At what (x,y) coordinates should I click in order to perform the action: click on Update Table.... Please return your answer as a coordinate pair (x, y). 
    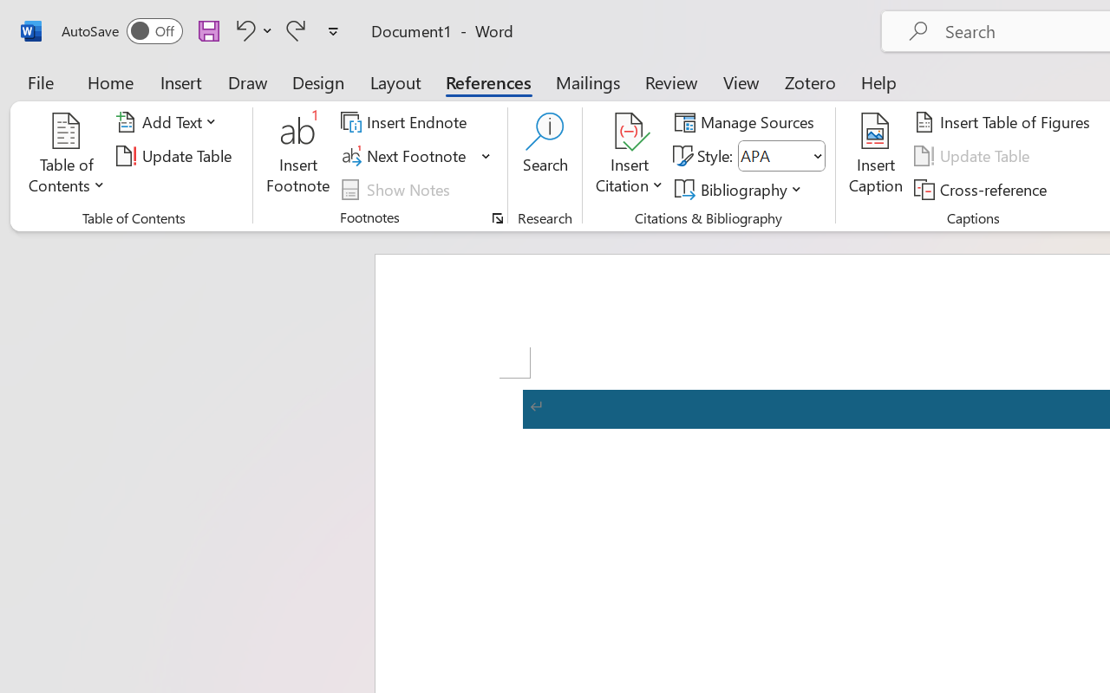
    Looking at the image, I should click on (177, 156).